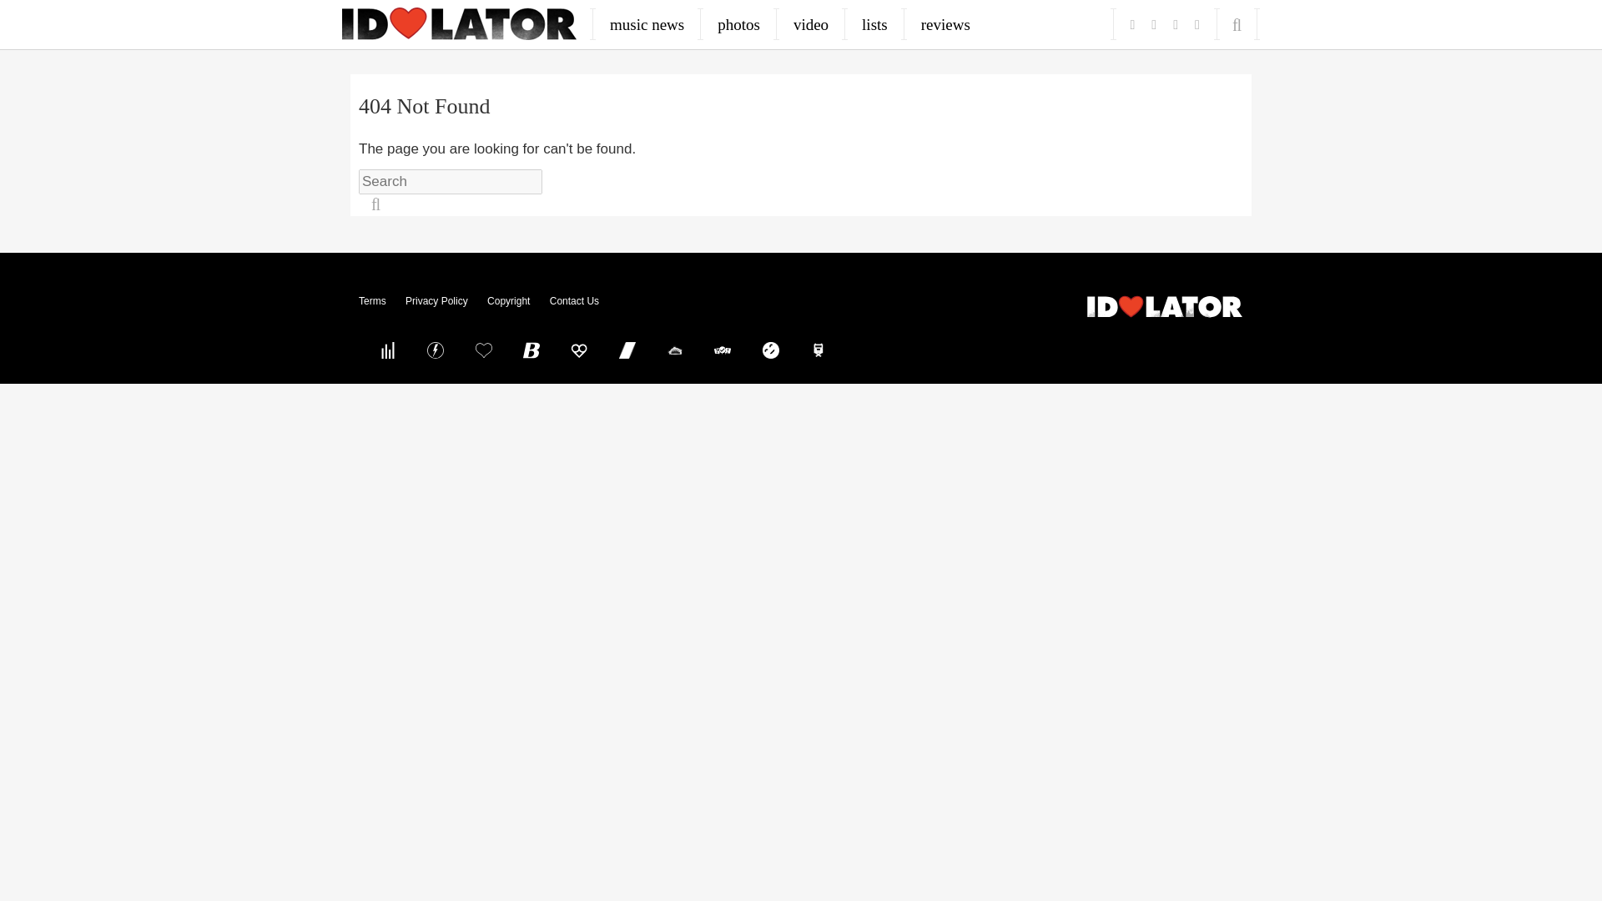 The image size is (1602, 901). Describe the element at coordinates (723, 350) in the screenshot. I see `Quizscape` at that location.